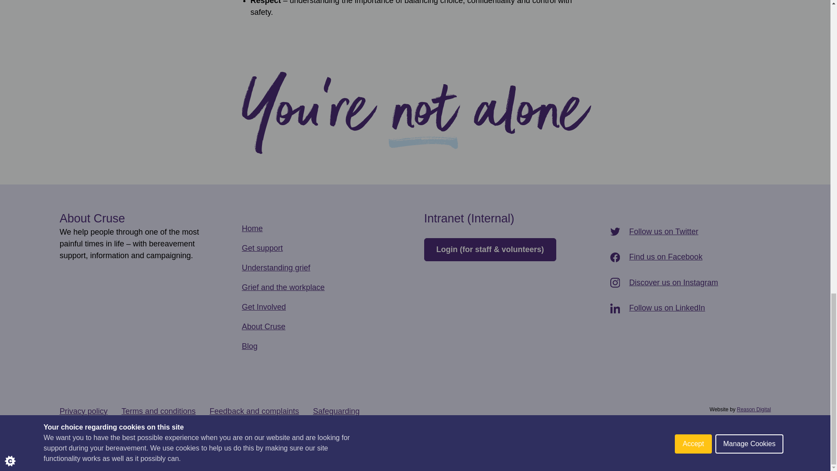 This screenshot has height=471, width=837. Describe the element at coordinates (276, 268) in the screenshot. I see `Understanding grief` at that location.